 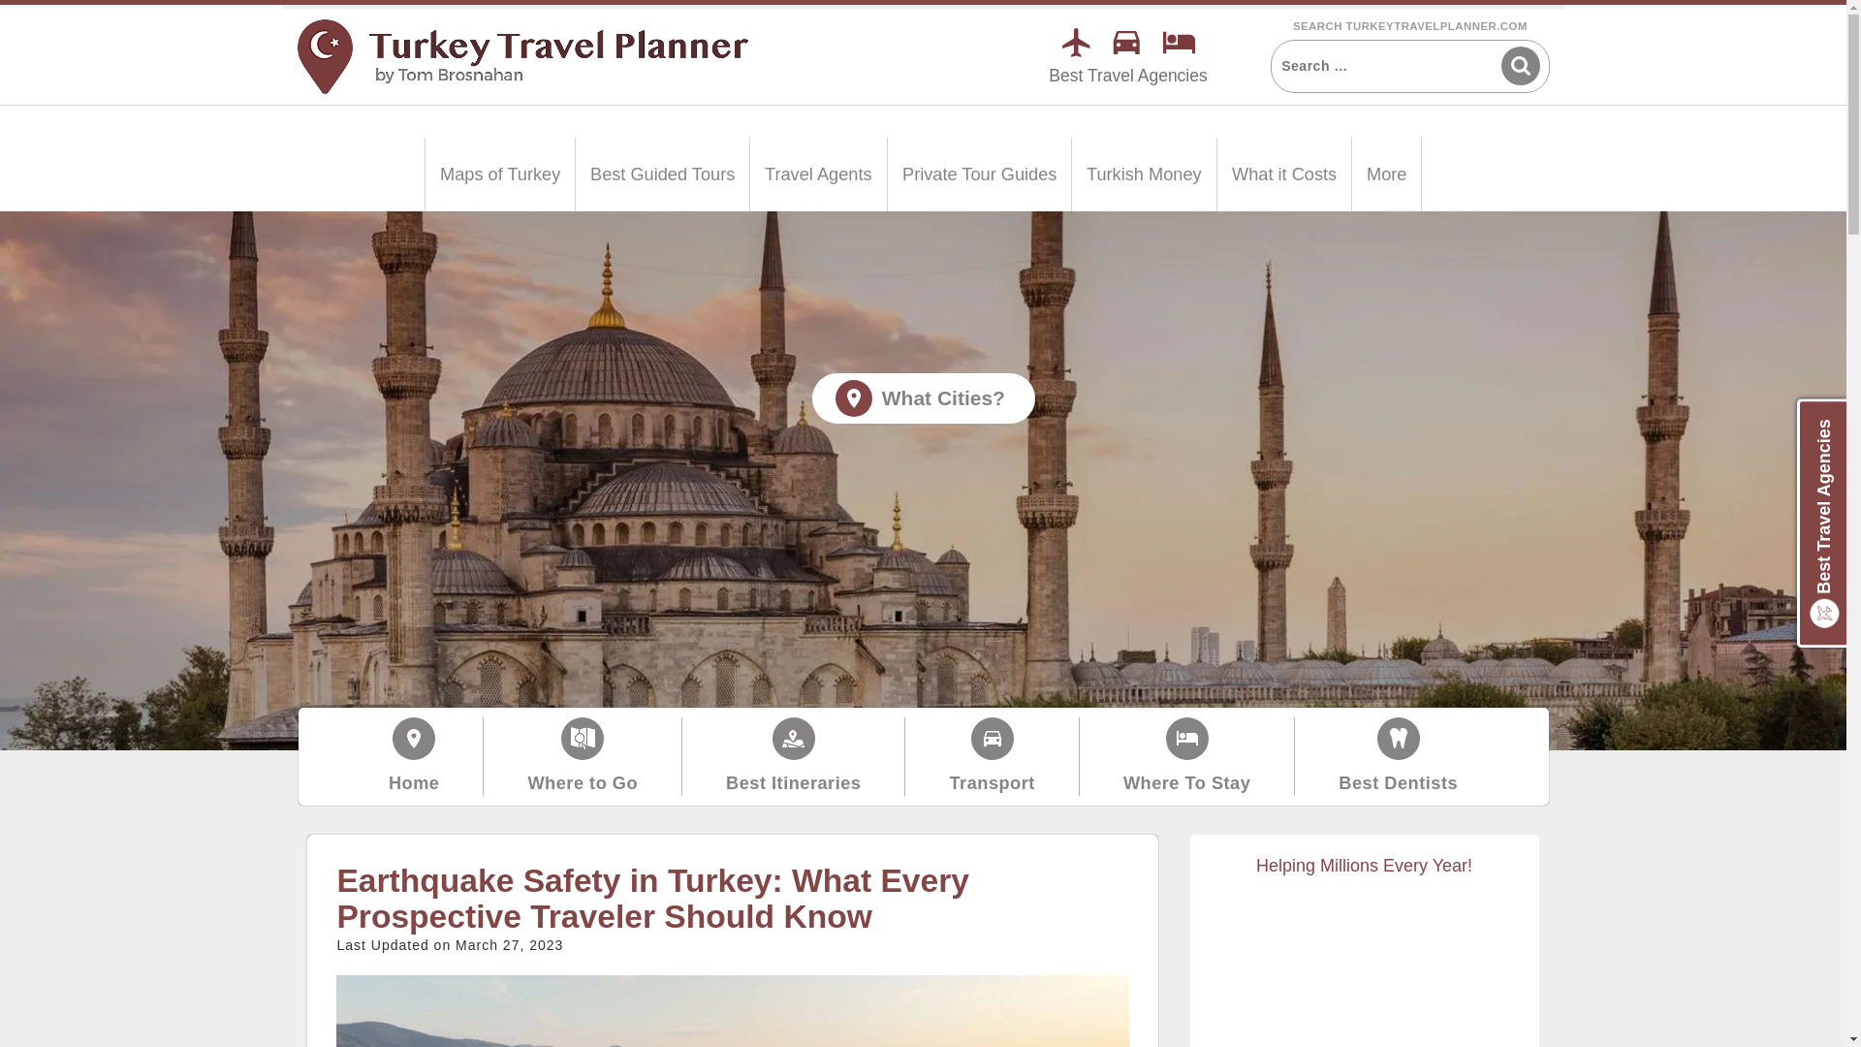 I want to click on Search, so click(x=1519, y=65).